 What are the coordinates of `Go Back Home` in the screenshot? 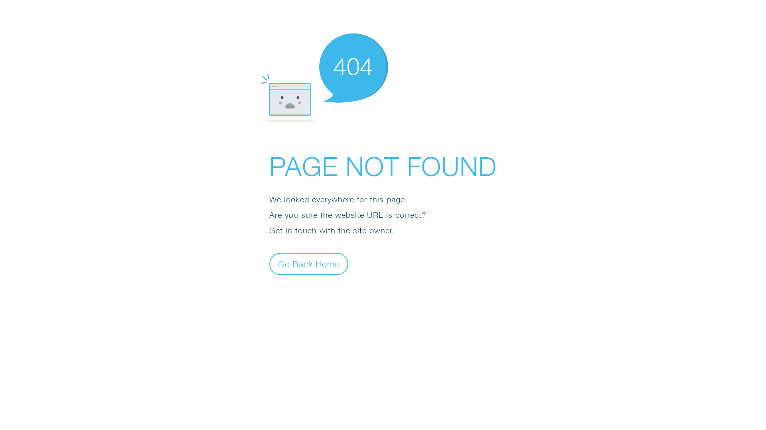 It's located at (309, 264).